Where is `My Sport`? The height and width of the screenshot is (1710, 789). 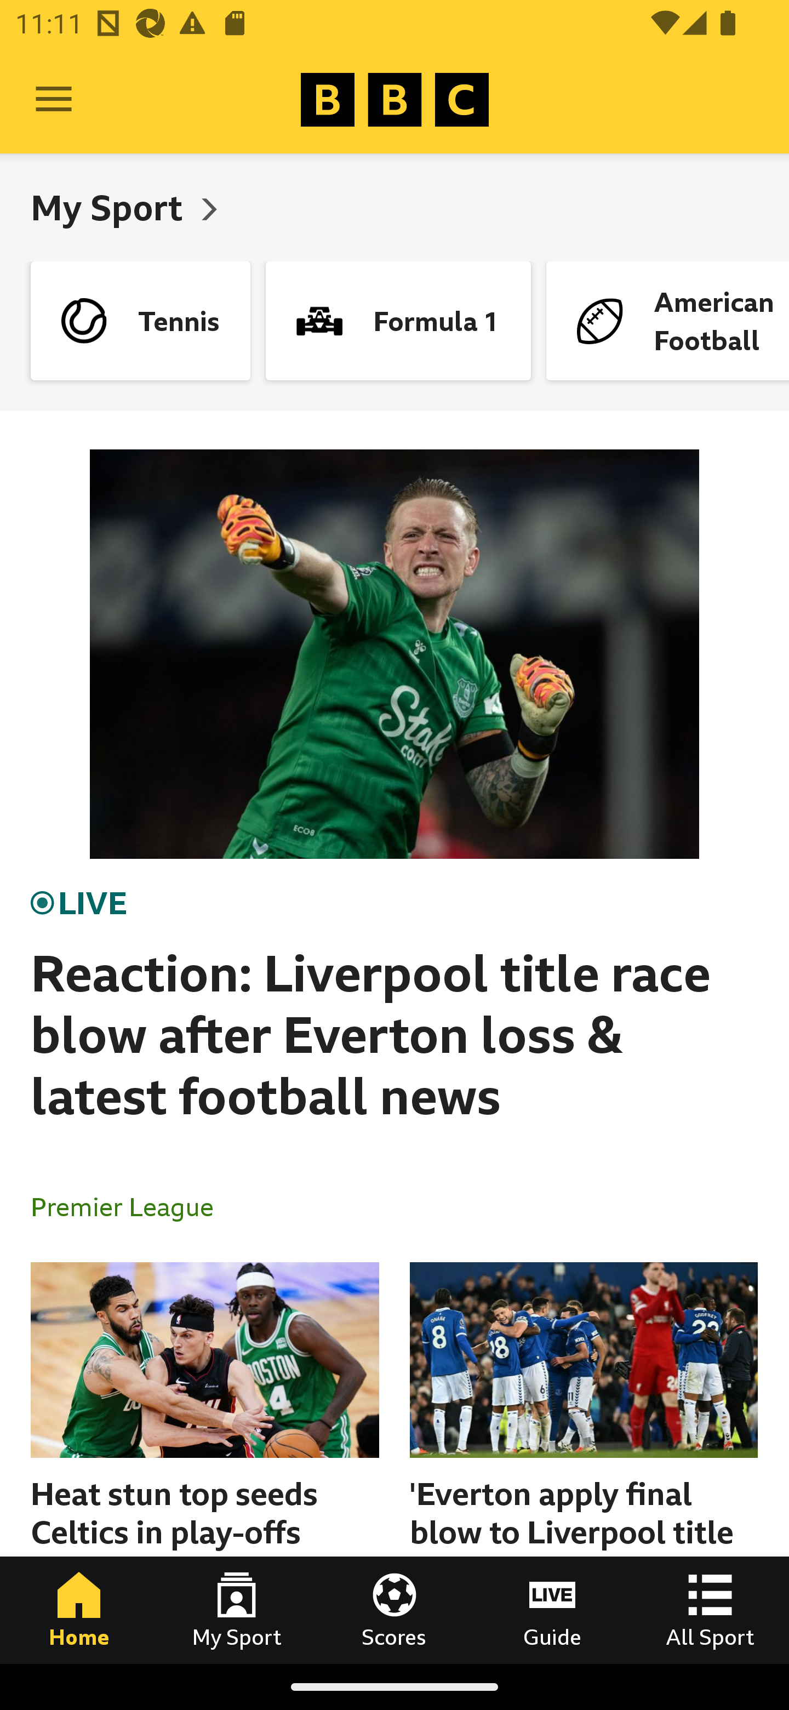
My Sport is located at coordinates (237, 1610).